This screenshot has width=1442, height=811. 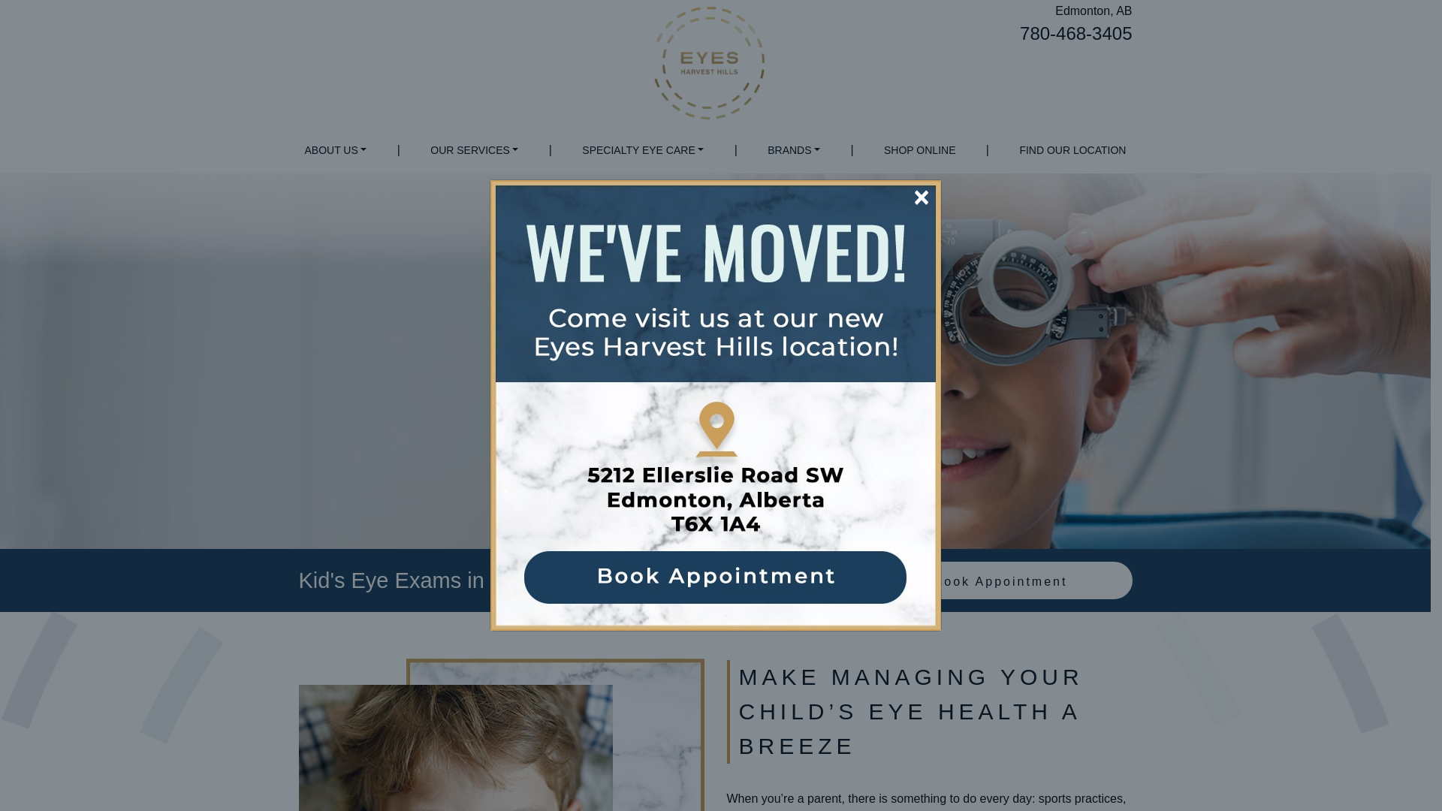 What do you see at coordinates (642, 150) in the screenshot?
I see `Specialty Eye Care` at bounding box center [642, 150].